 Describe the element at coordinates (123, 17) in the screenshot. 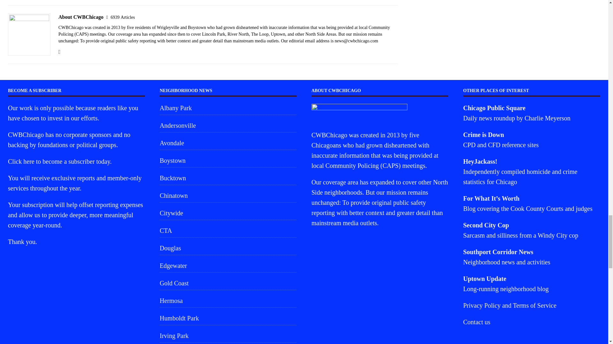

I see `6939 Articles` at that location.